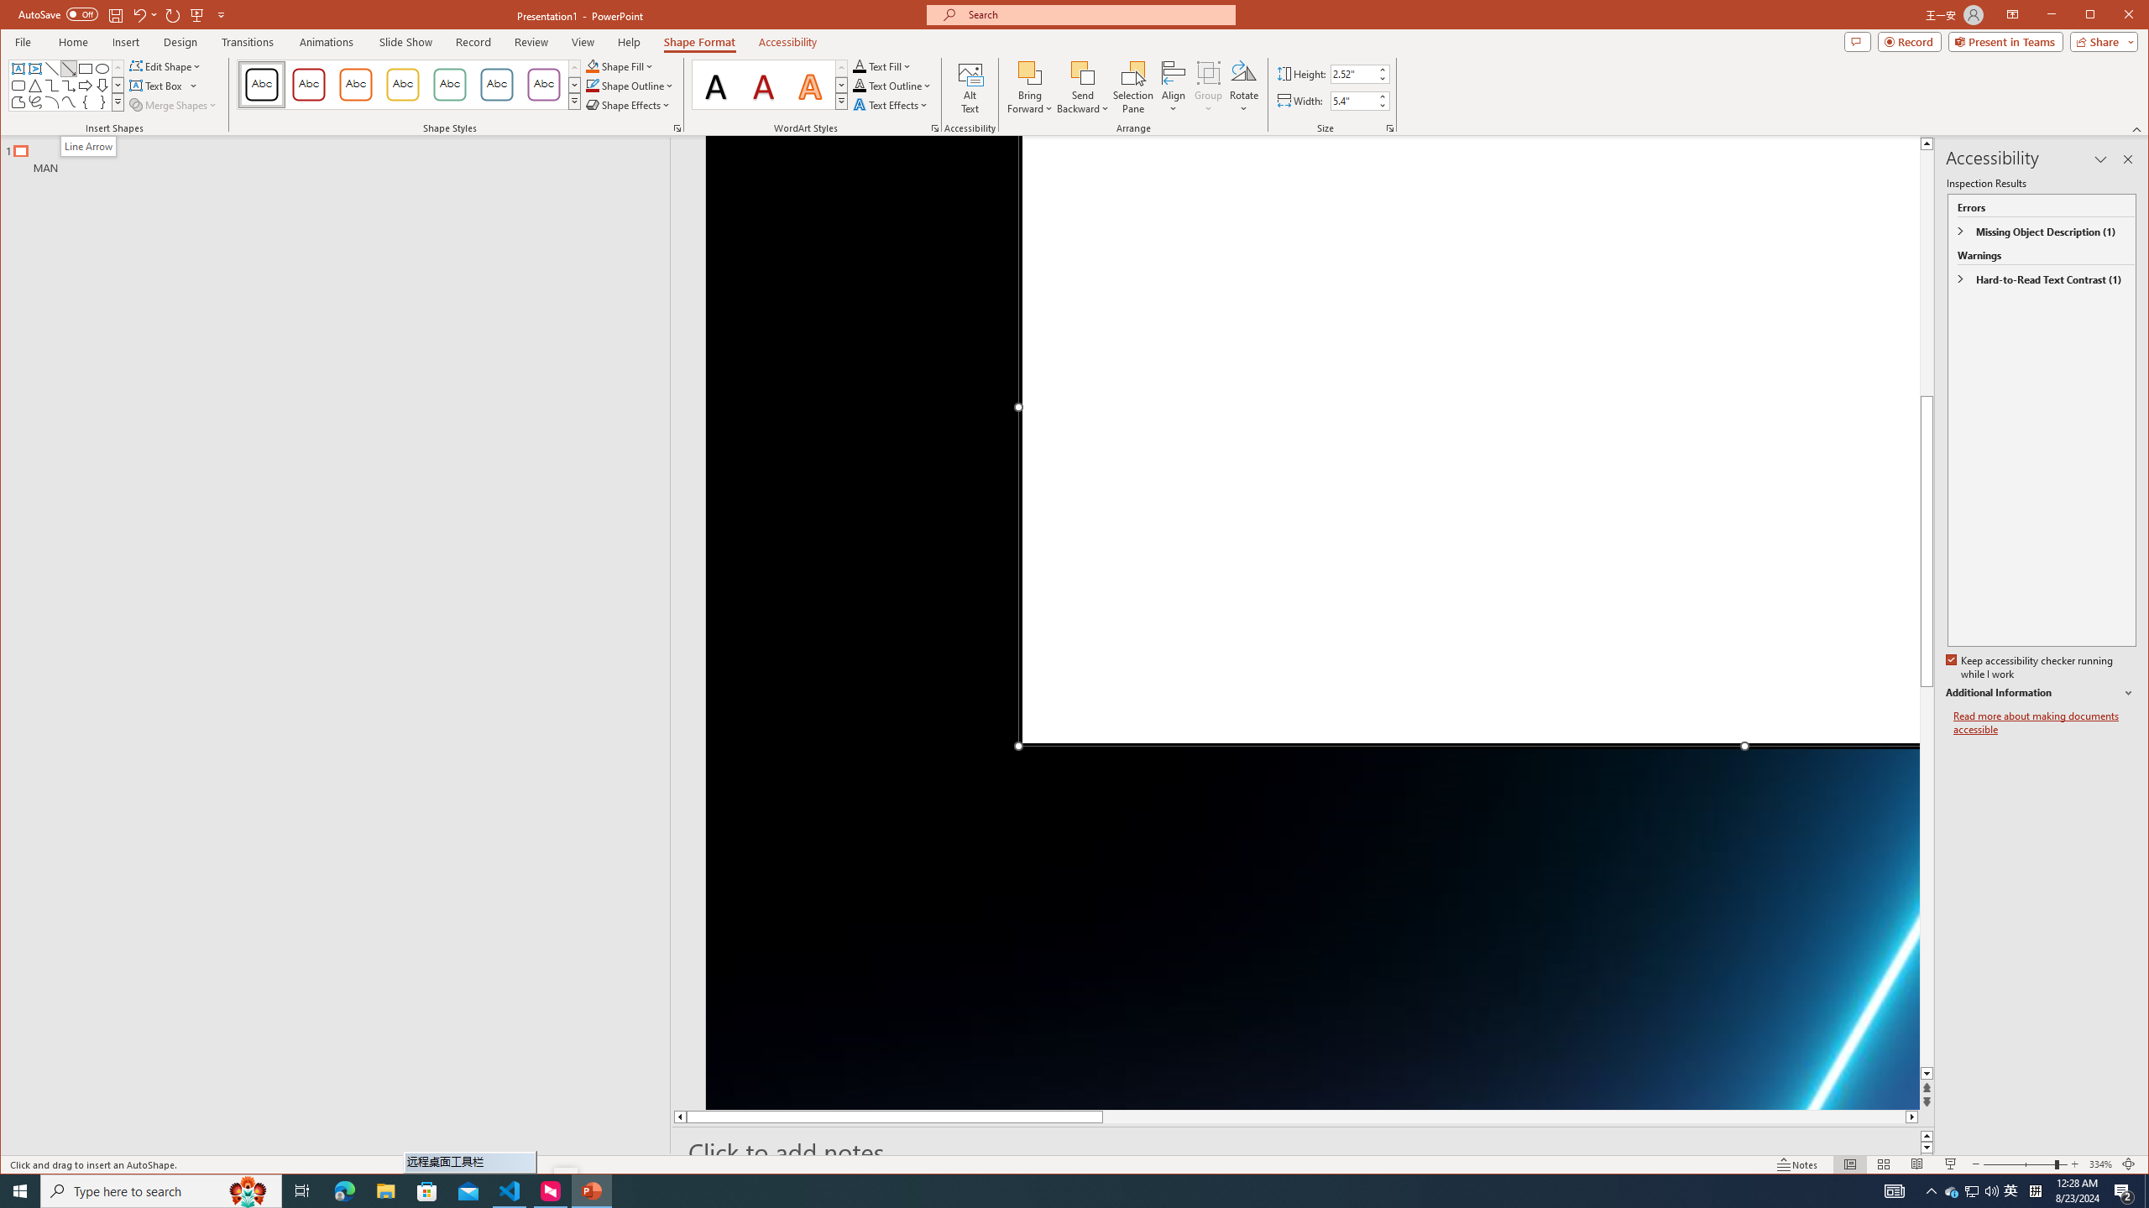  Describe the element at coordinates (262, 85) in the screenshot. I see `Colored Outline - Black, Dark 1` at that location.